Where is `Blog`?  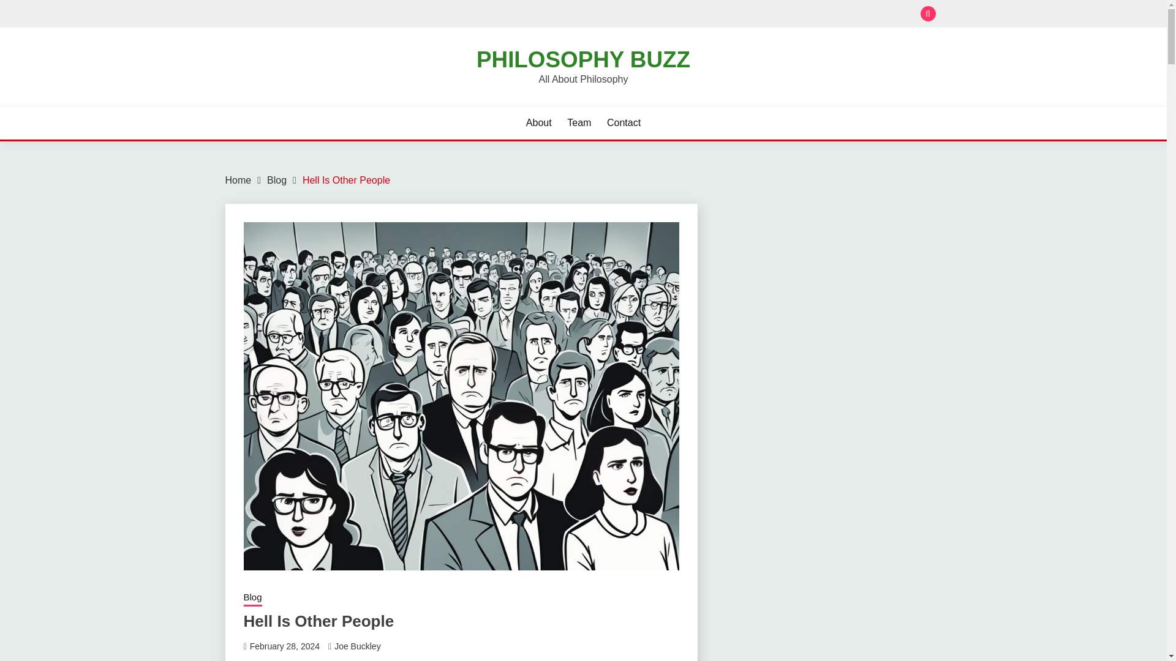 Blog is located at coordinates (252, 599).